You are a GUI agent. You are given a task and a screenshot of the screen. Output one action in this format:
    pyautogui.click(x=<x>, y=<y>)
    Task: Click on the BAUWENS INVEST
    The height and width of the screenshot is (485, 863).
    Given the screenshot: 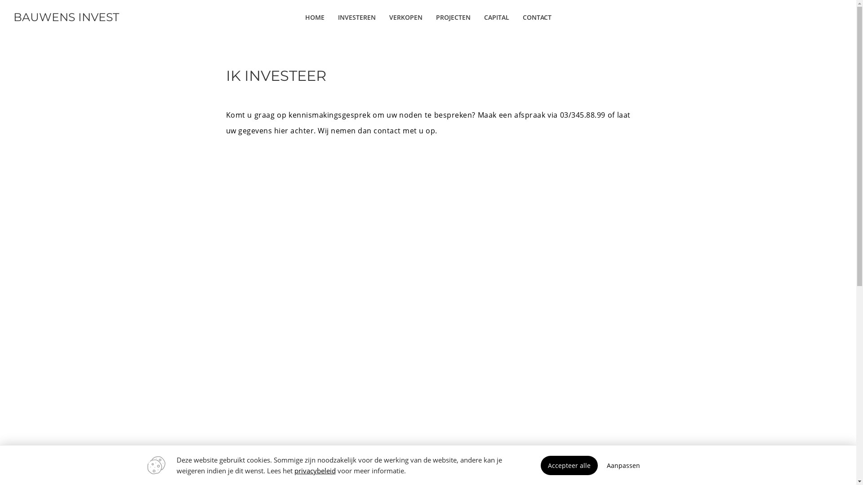 What is the action you would take?
    pyautogui.click(x=96, y=17)
    